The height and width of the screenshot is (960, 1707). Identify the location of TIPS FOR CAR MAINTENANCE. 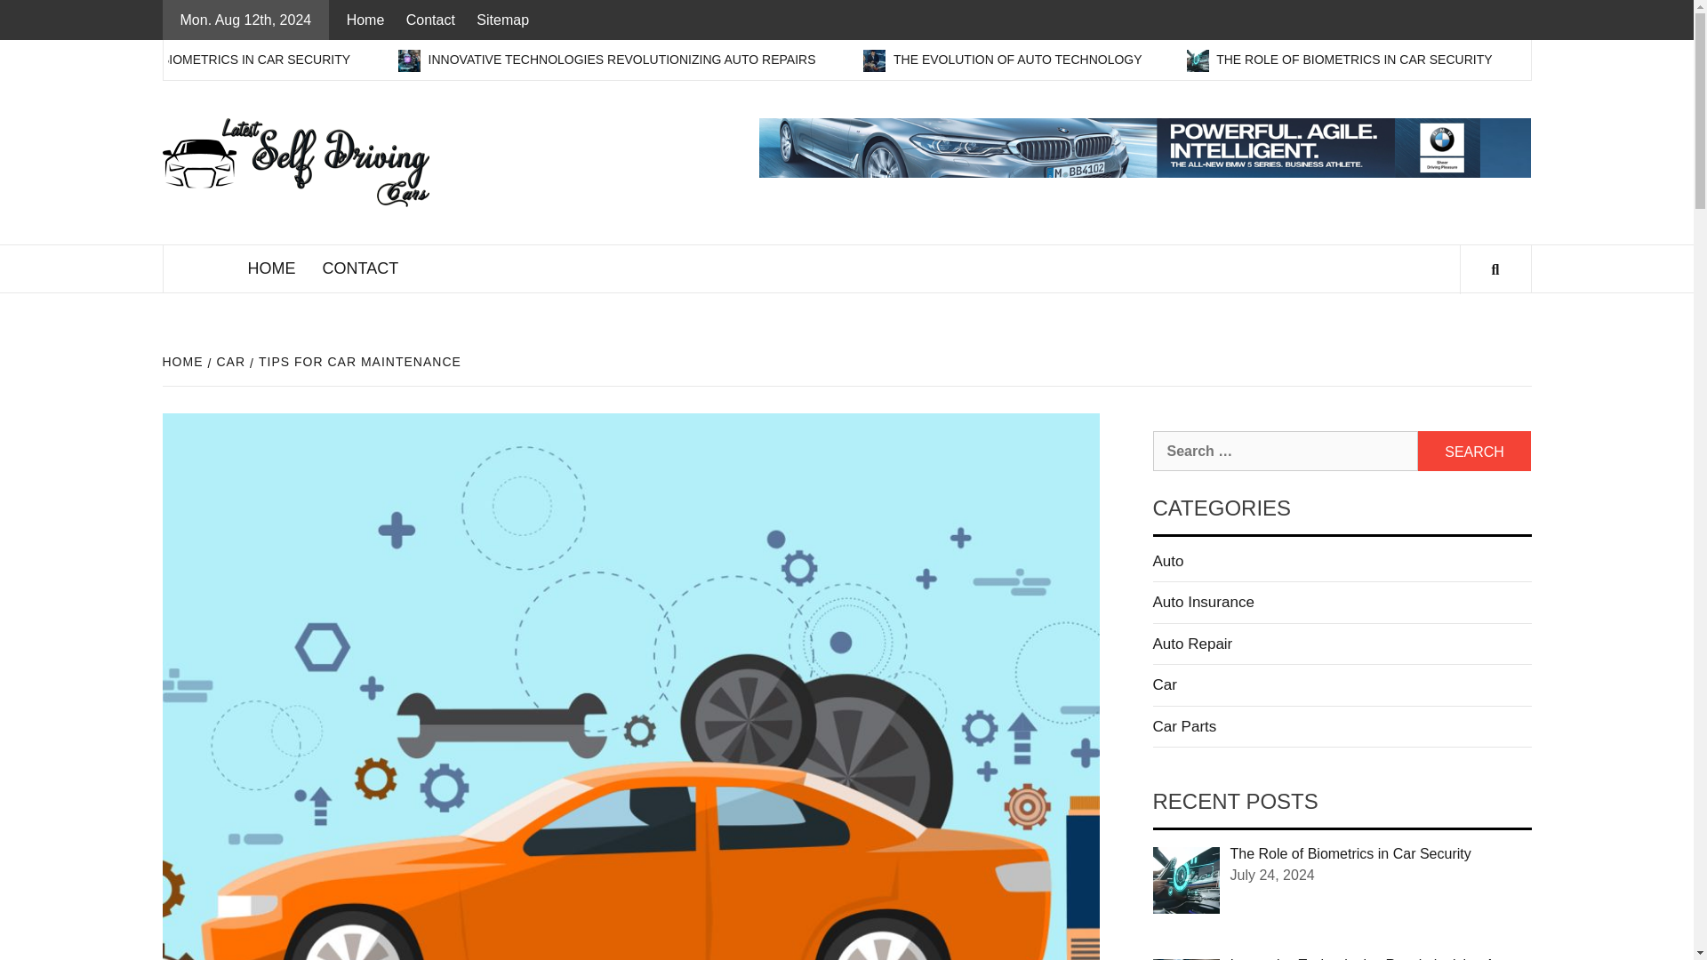
(357, 361).